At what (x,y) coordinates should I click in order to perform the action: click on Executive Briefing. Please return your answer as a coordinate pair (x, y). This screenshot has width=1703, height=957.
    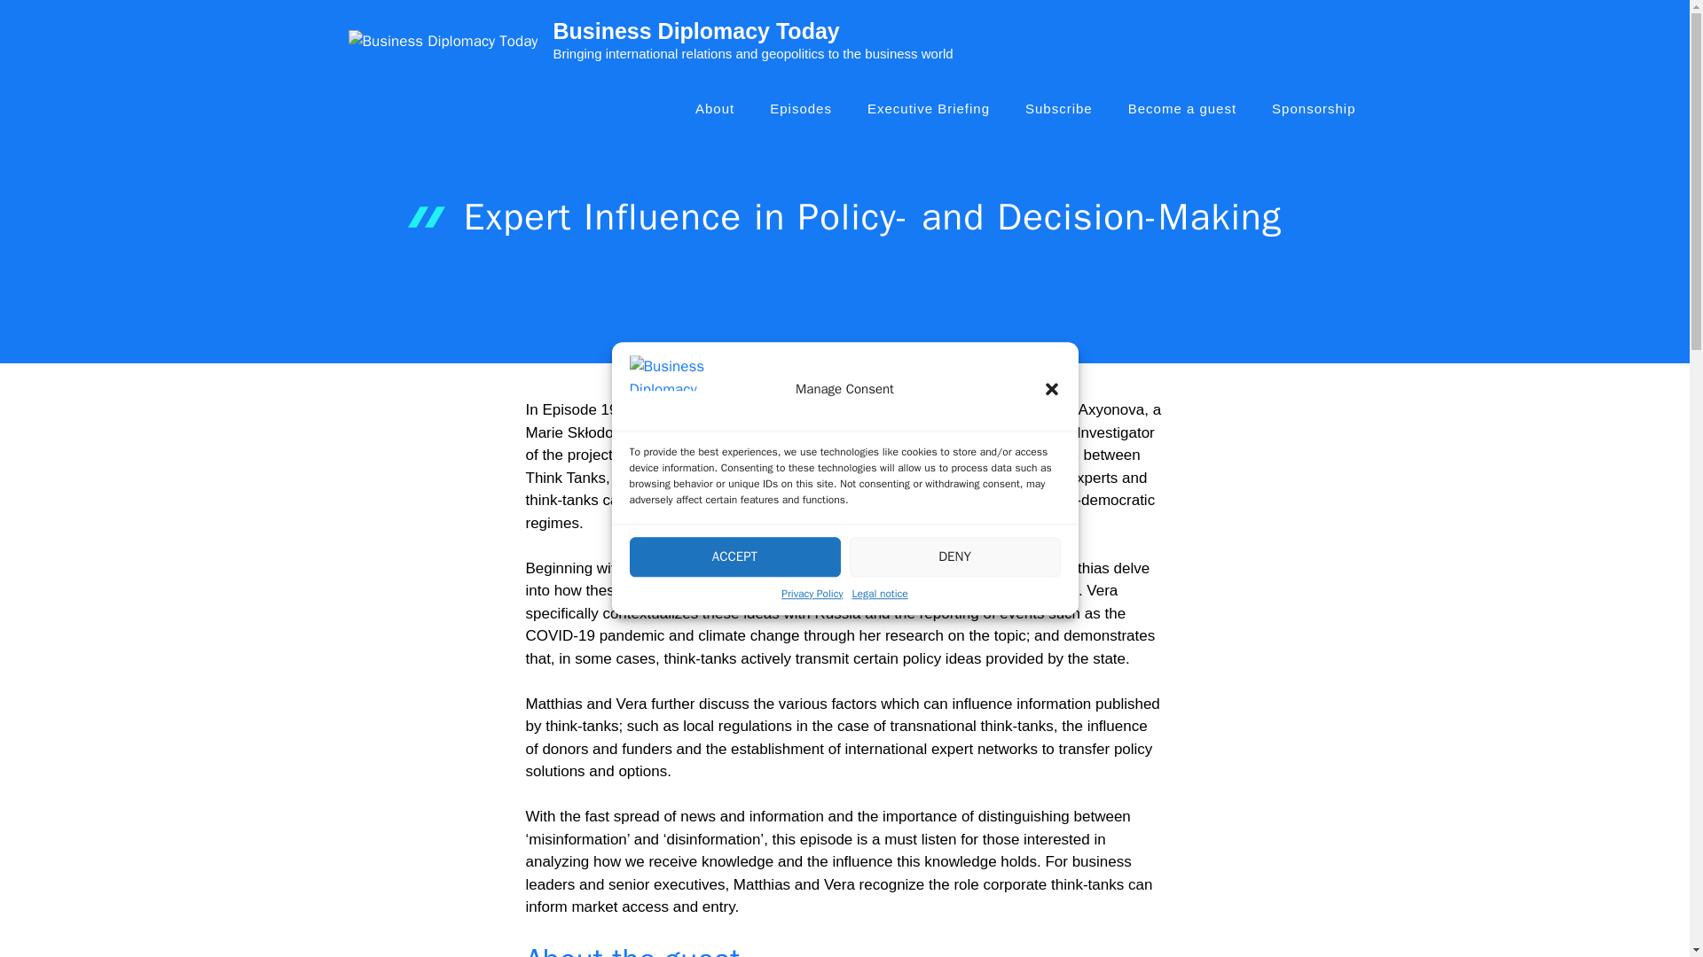
    Looking at the image, I should click on (929, 108).